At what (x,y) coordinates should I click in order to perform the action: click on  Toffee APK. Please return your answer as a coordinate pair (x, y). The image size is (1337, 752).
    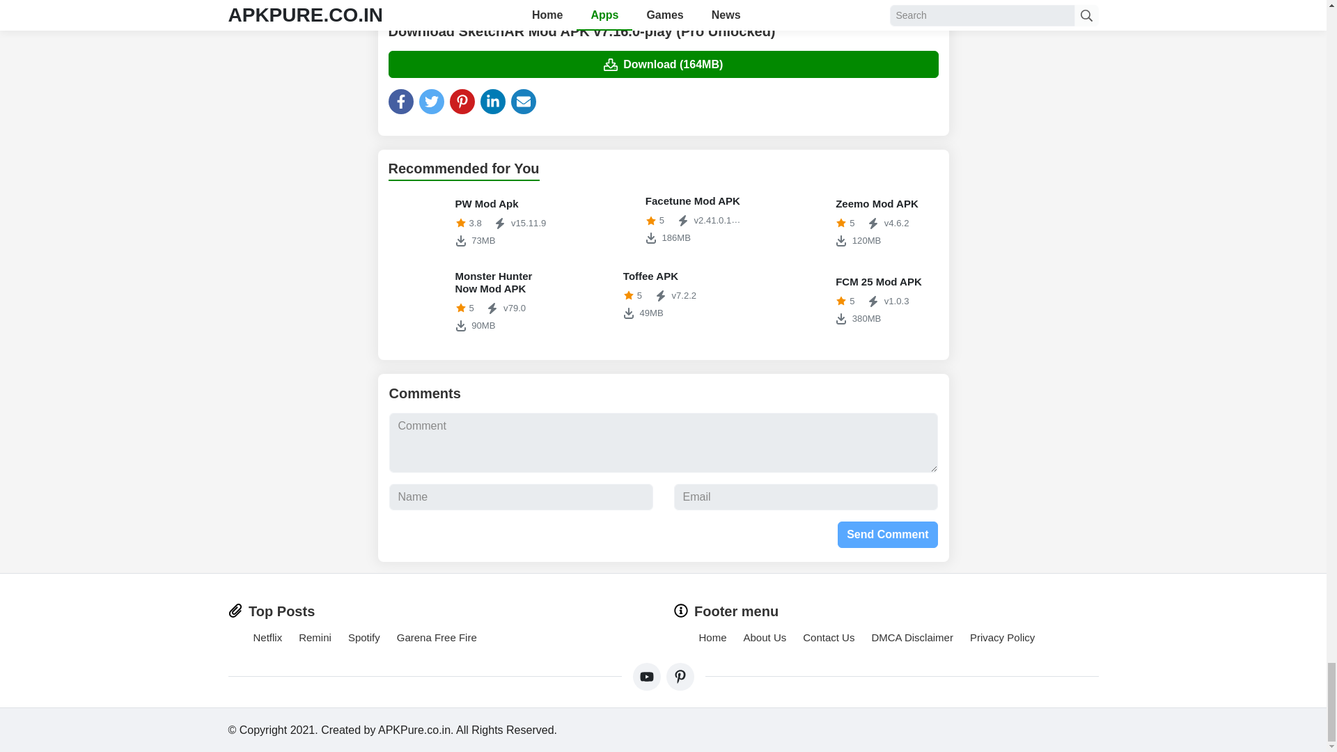
    Looking at the image, I should click on (663, 295).